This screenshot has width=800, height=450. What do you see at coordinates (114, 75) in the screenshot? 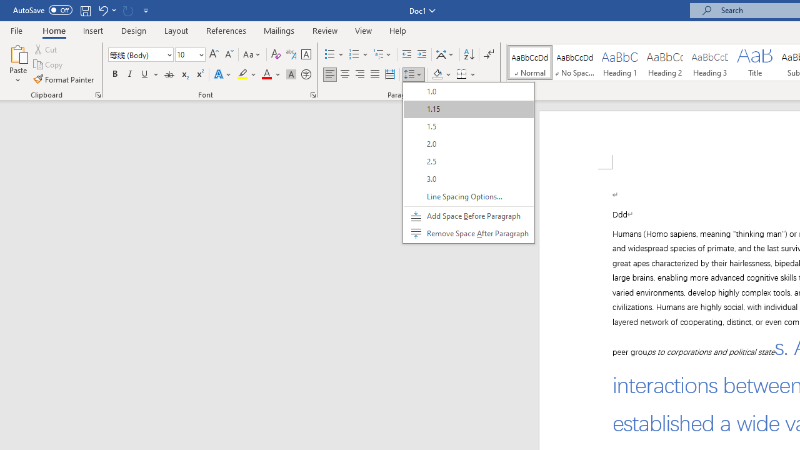
I see `Bold` at bounding box center [114, 75].